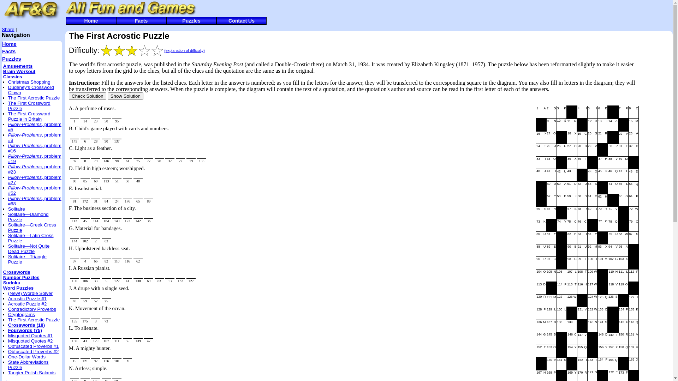 This screenshot has width=678, height=381. I want to click on 34
O, so click(552, 163).